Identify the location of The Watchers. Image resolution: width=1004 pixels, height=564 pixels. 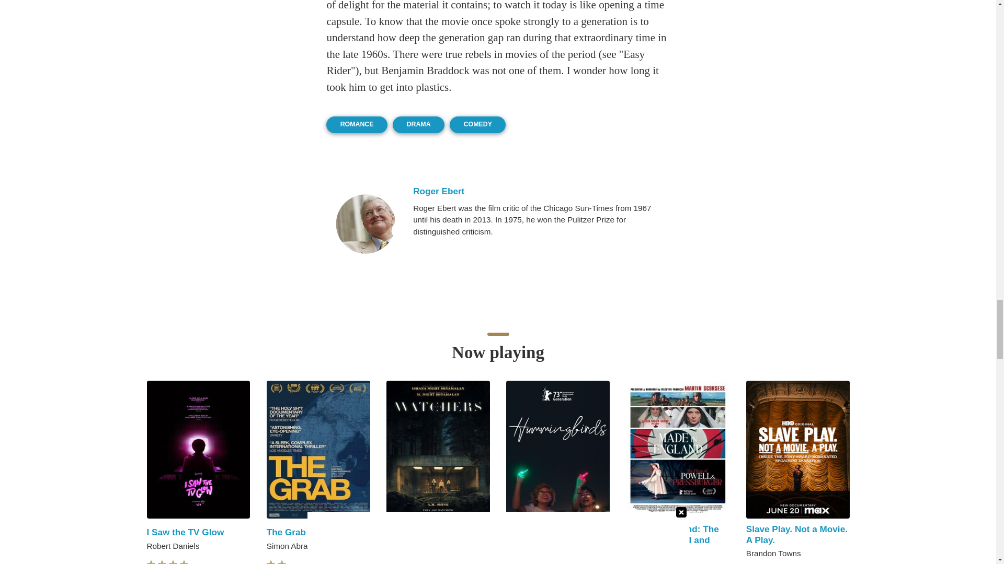
(415, 532).